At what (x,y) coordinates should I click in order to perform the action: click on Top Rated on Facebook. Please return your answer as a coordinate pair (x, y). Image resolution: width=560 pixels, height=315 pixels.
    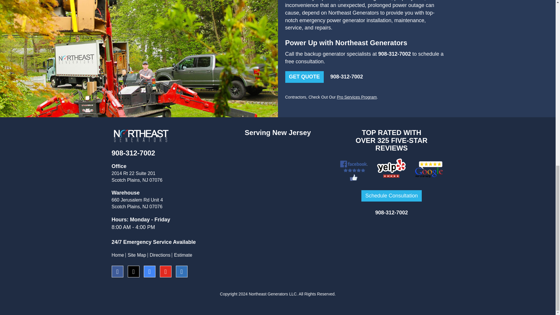
    Looking at the image, I should click on (353, 170).